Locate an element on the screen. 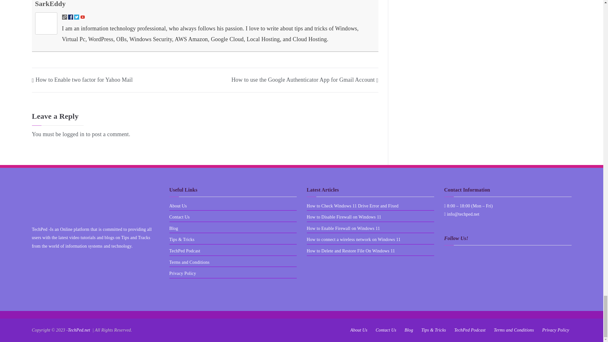 The height and width of the screenshot is (342, 608). All posts by SarkEddy is located at coordinates (50, 4).